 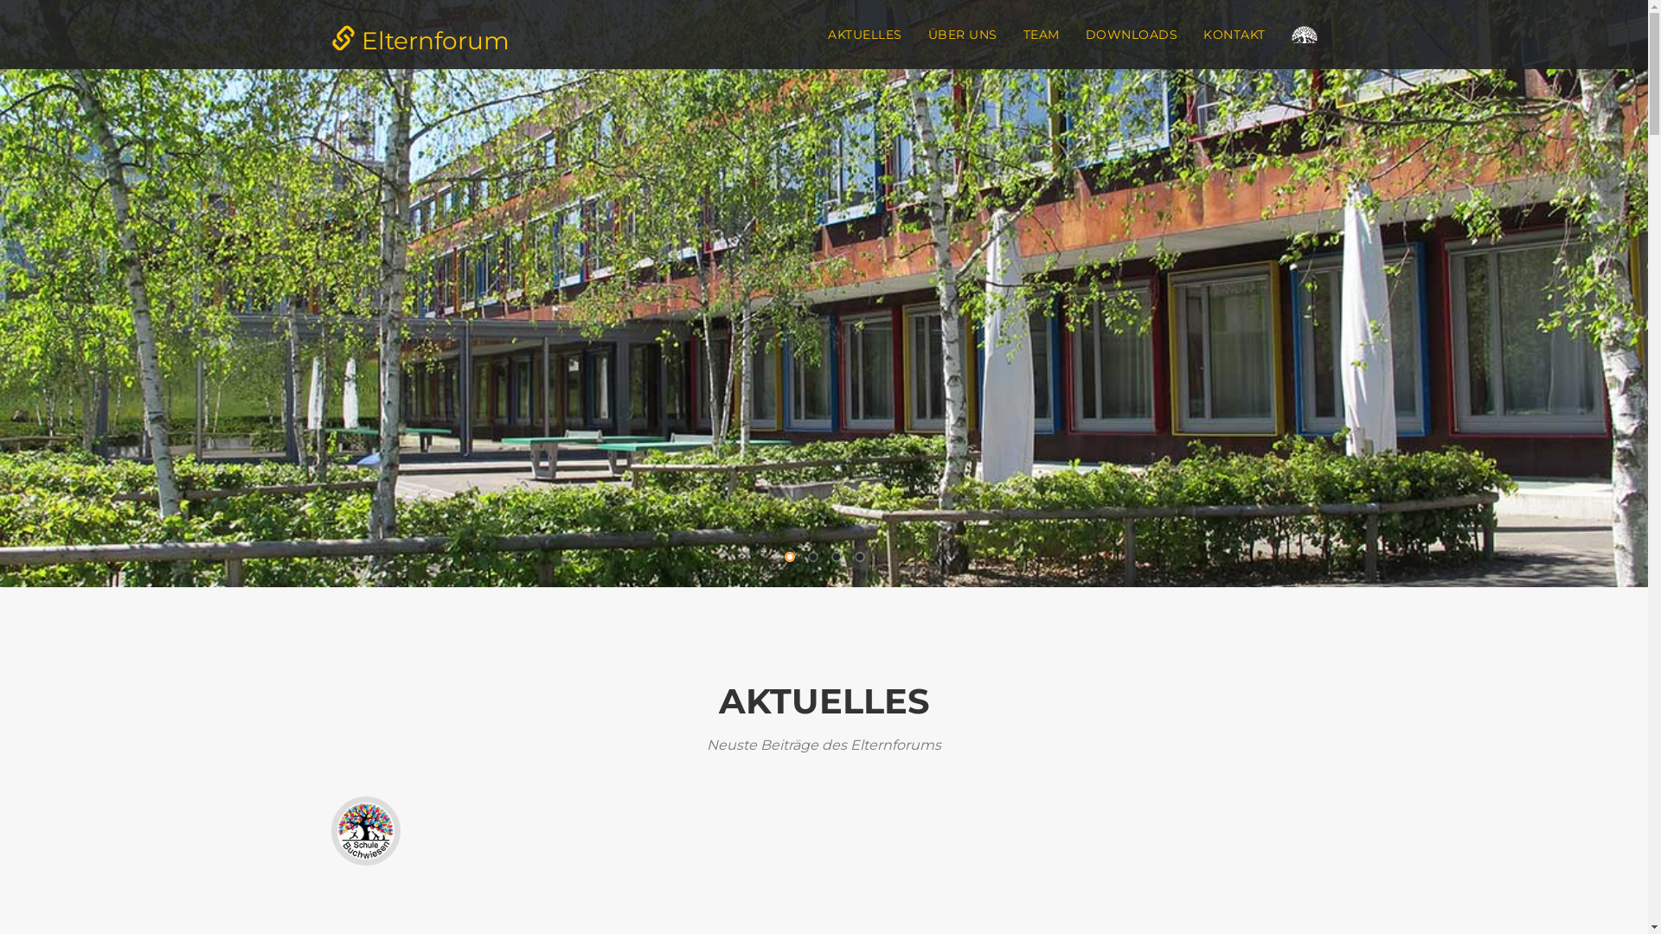 I want to click on DOWNLOADS, so click(x=1132, y=35).